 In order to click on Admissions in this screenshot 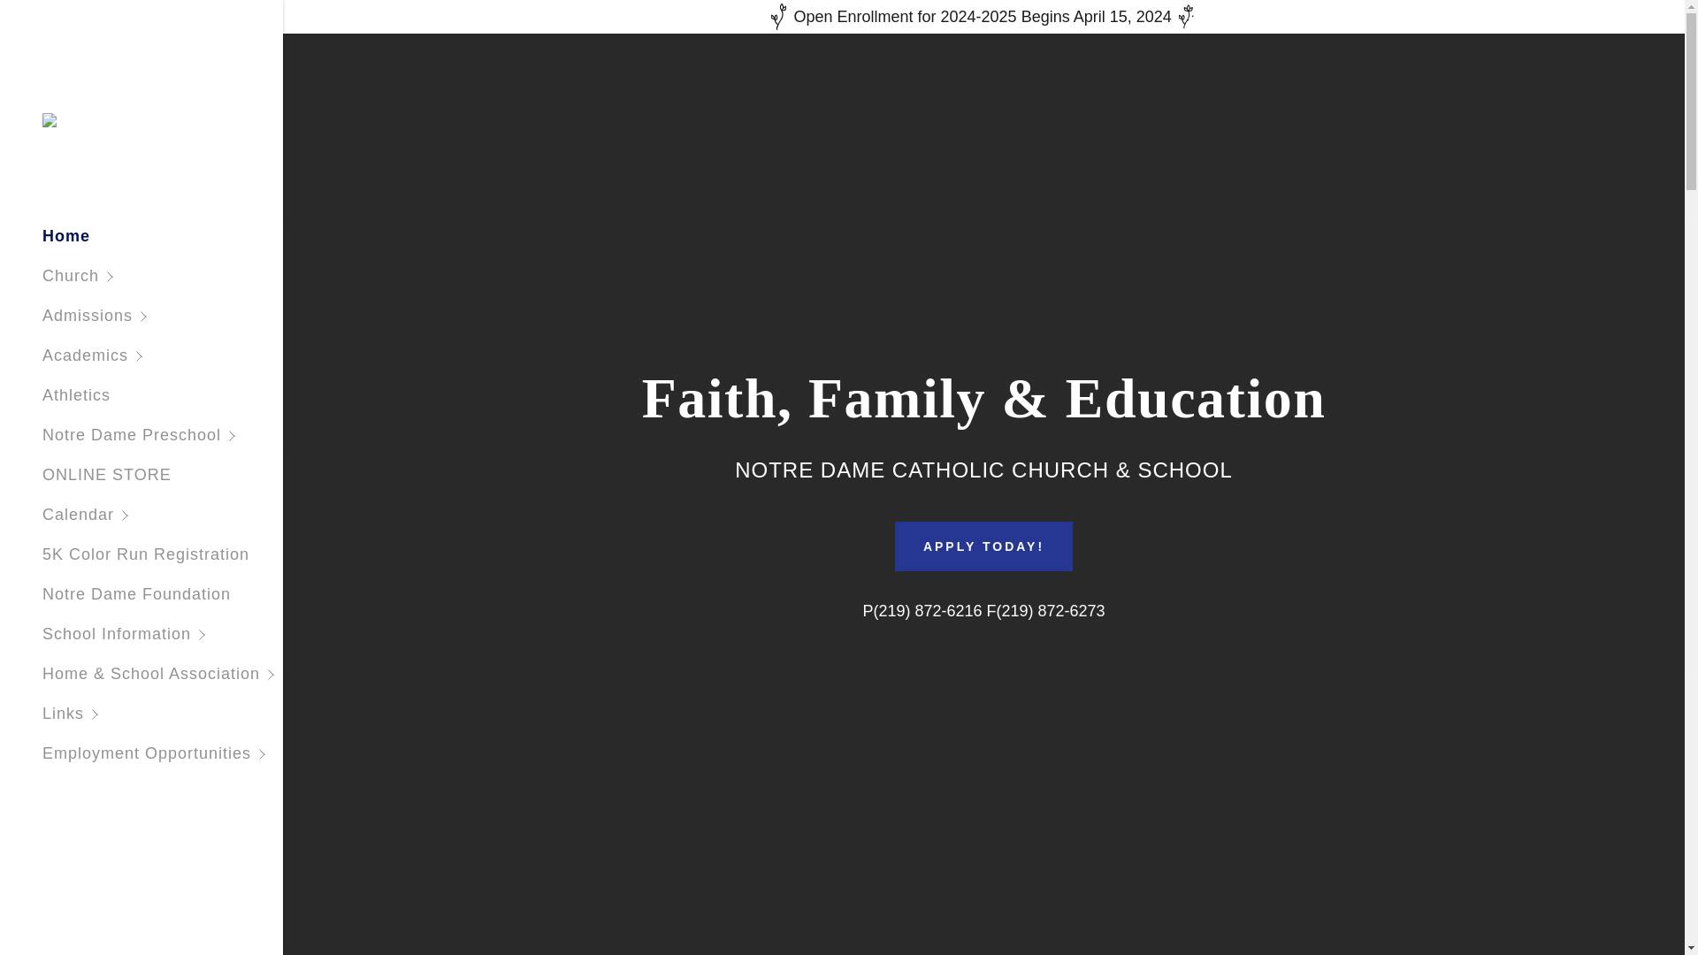, I will do `click(163, 316)`.